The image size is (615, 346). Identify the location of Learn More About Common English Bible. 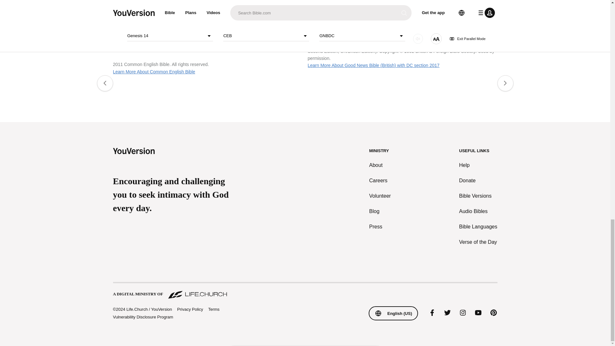
(154, 72).